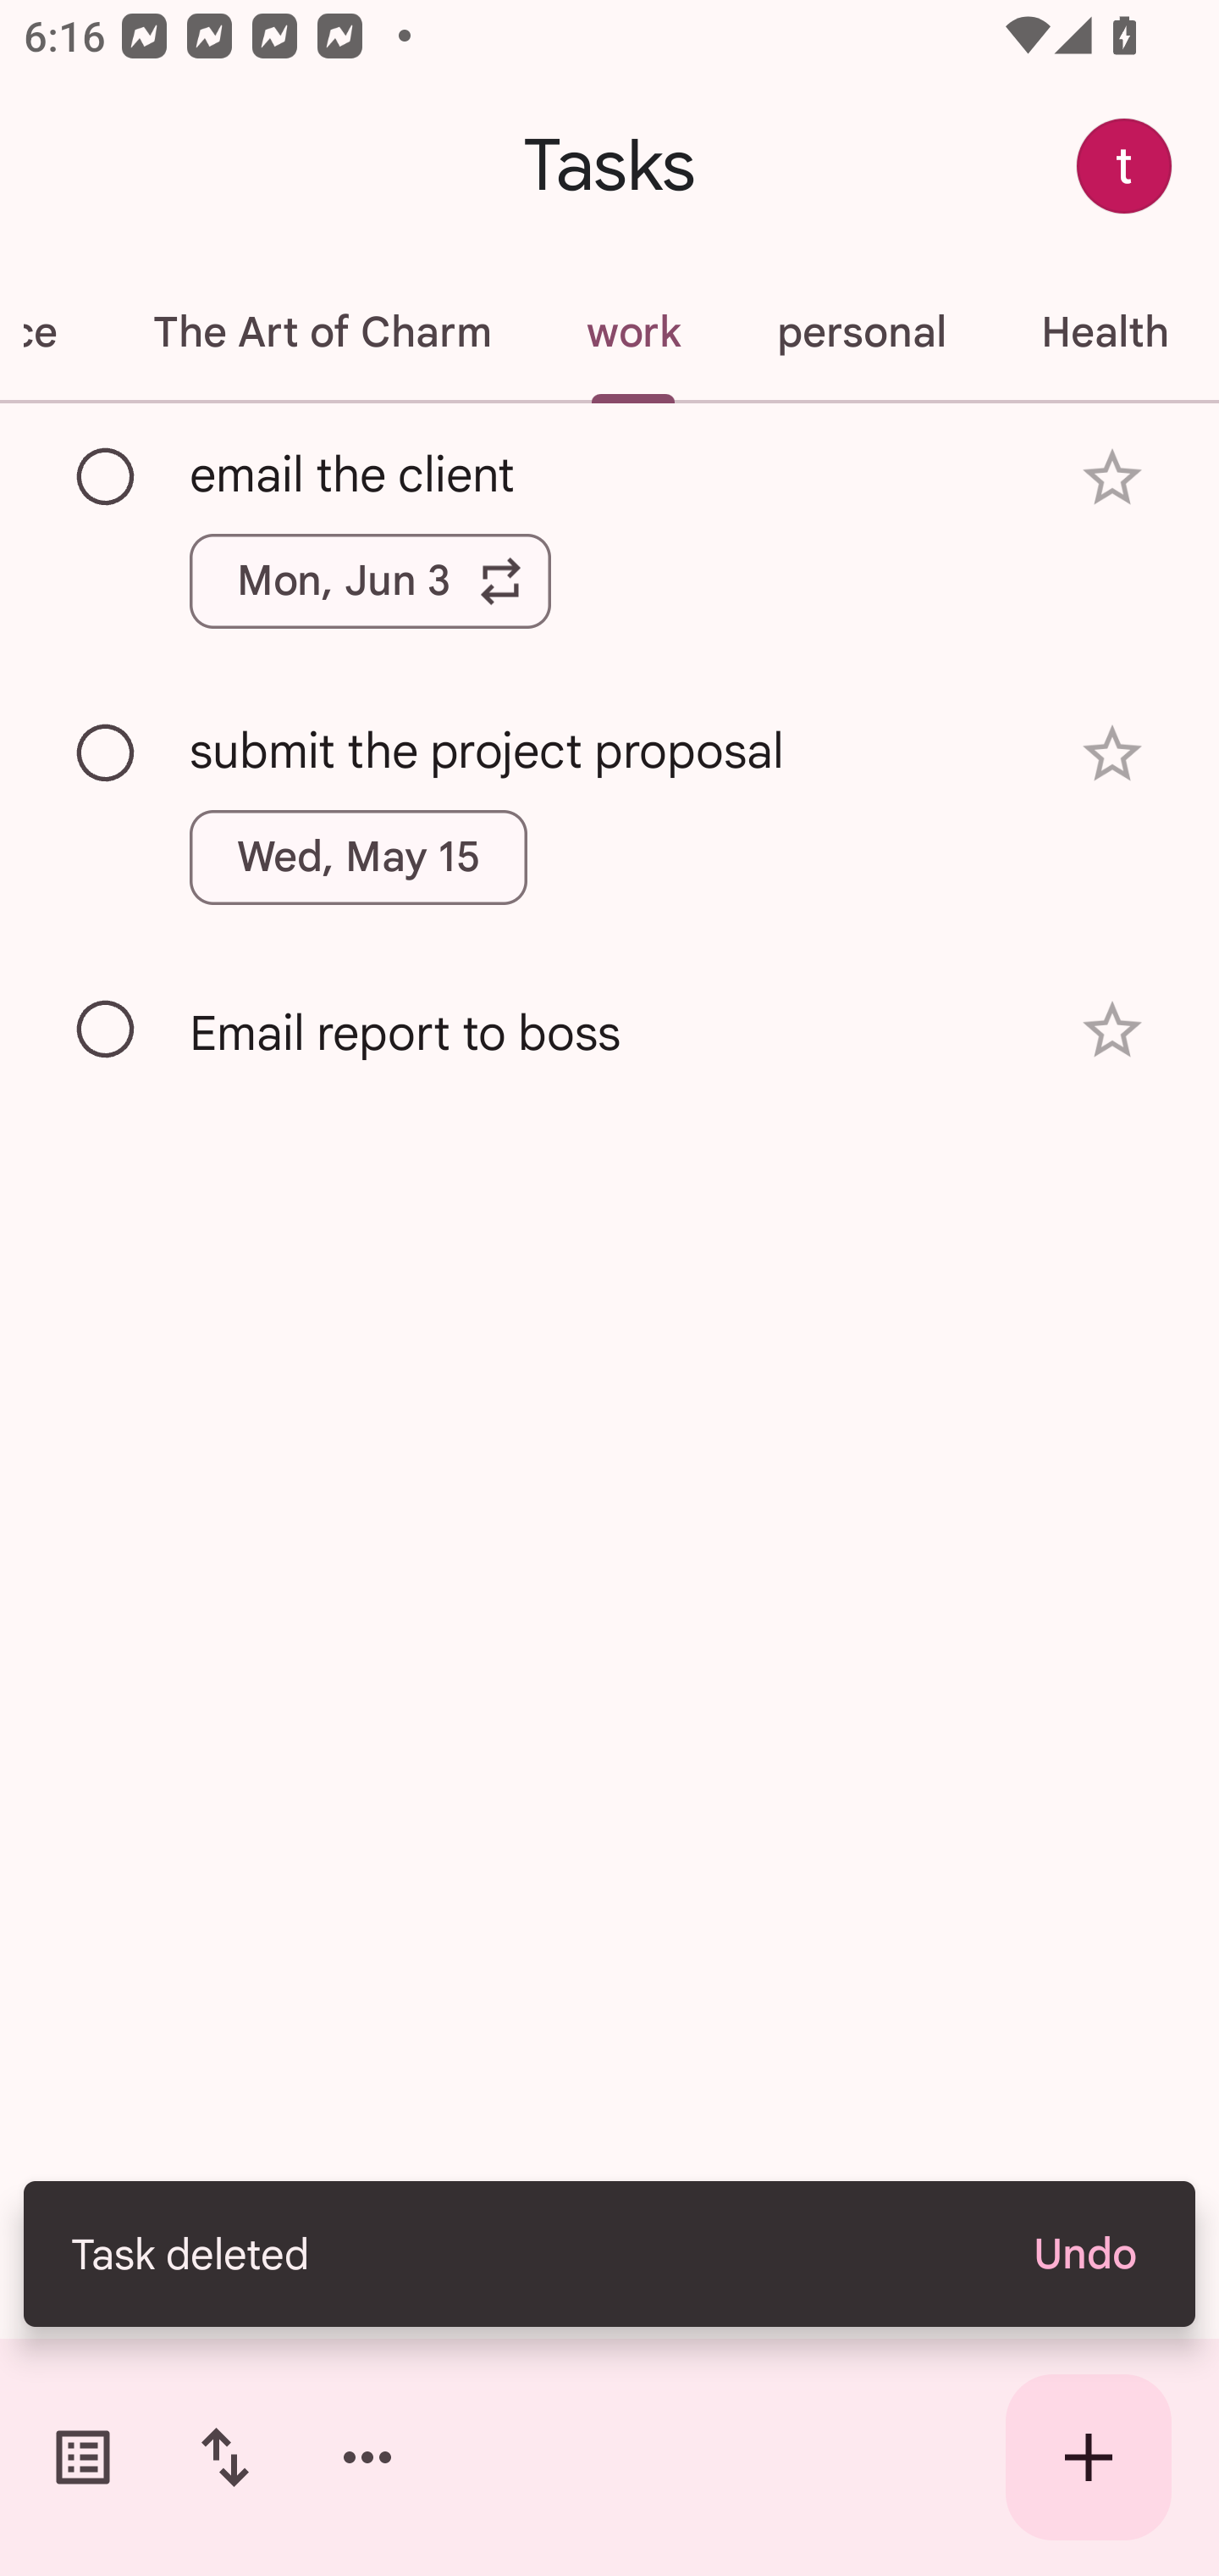  Describe the element at coordinates (1112, 1030) in the screenshot. I see `Add star` at that location.